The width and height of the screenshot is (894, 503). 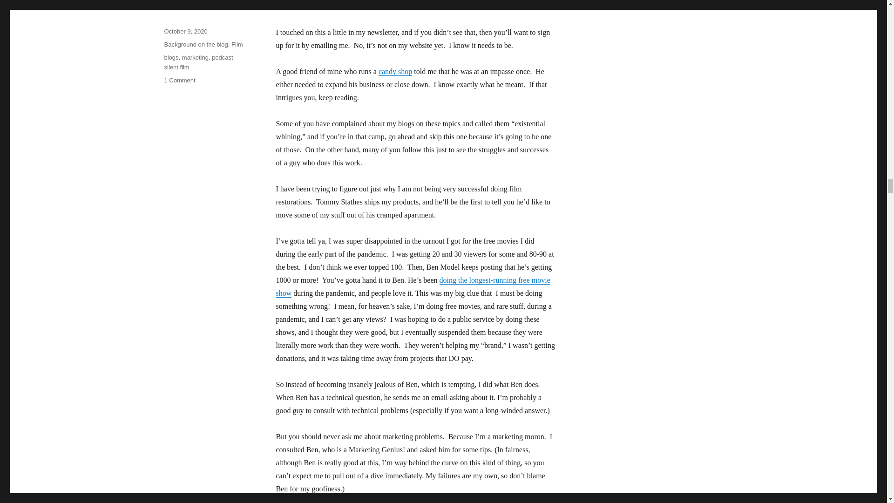 I want to click on candy shop, so click(x=395, y=71).